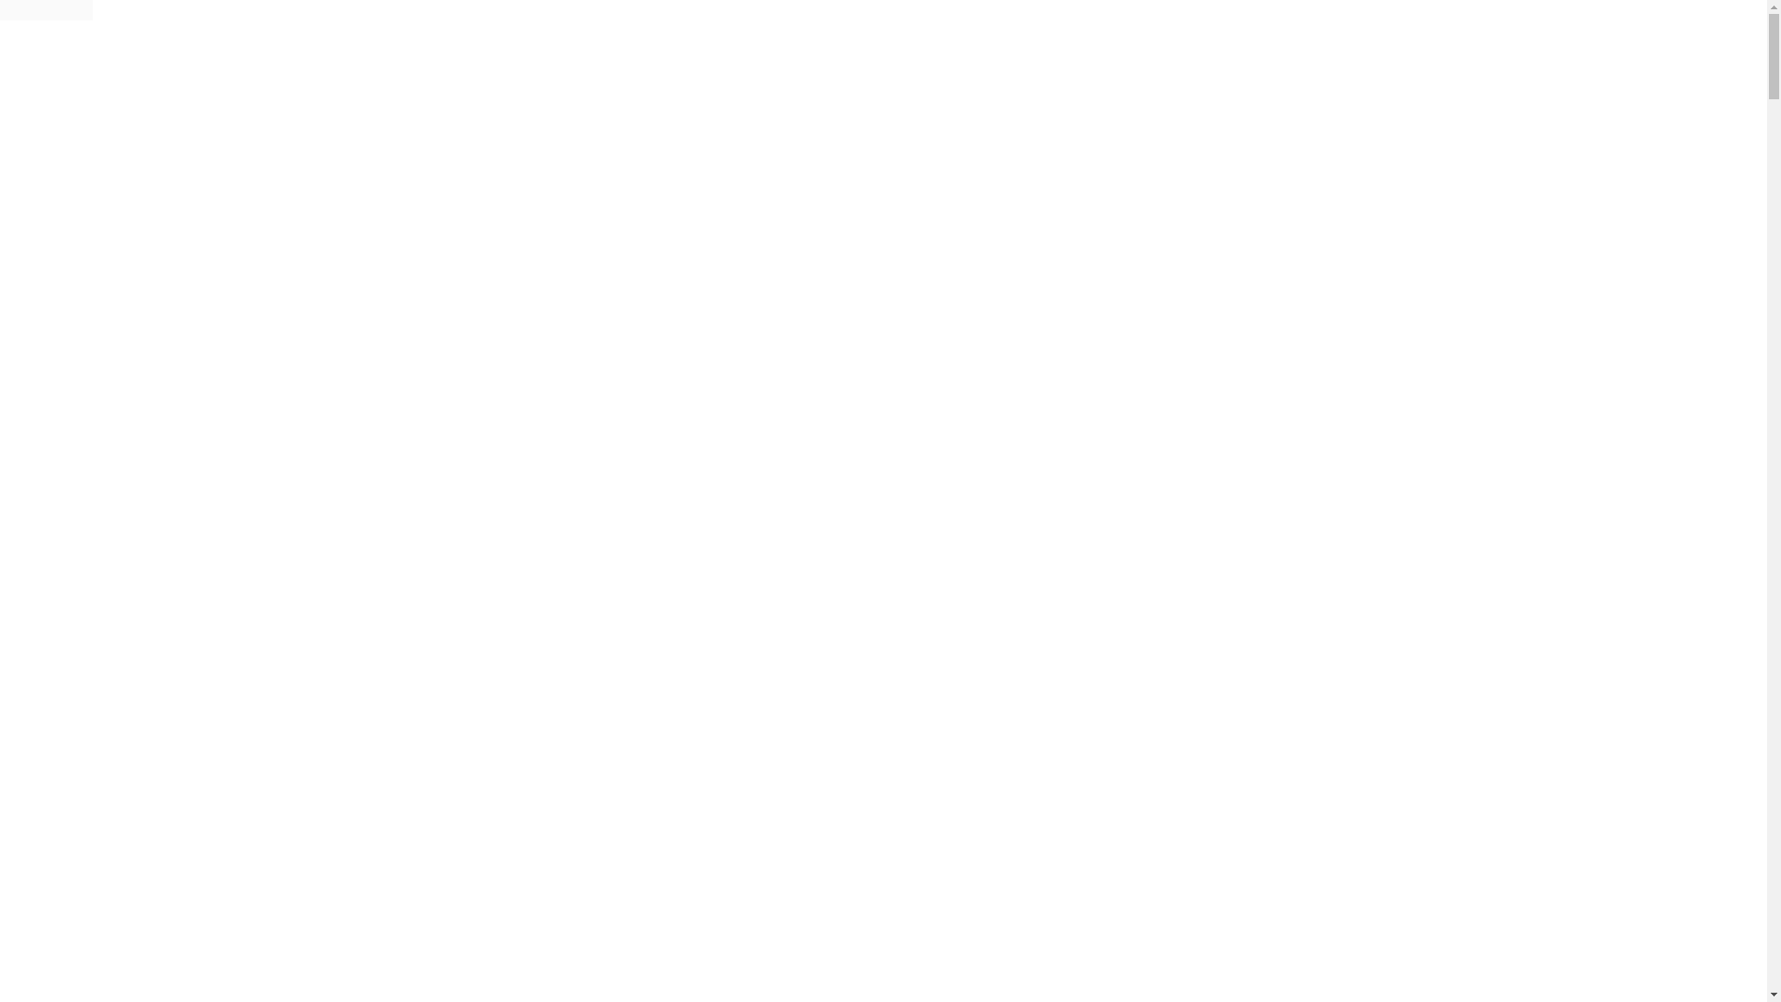  What do you see at coordinates (161, 842) in the screenshot?
I see `Longline BH's` at bounding box center [161, 842].